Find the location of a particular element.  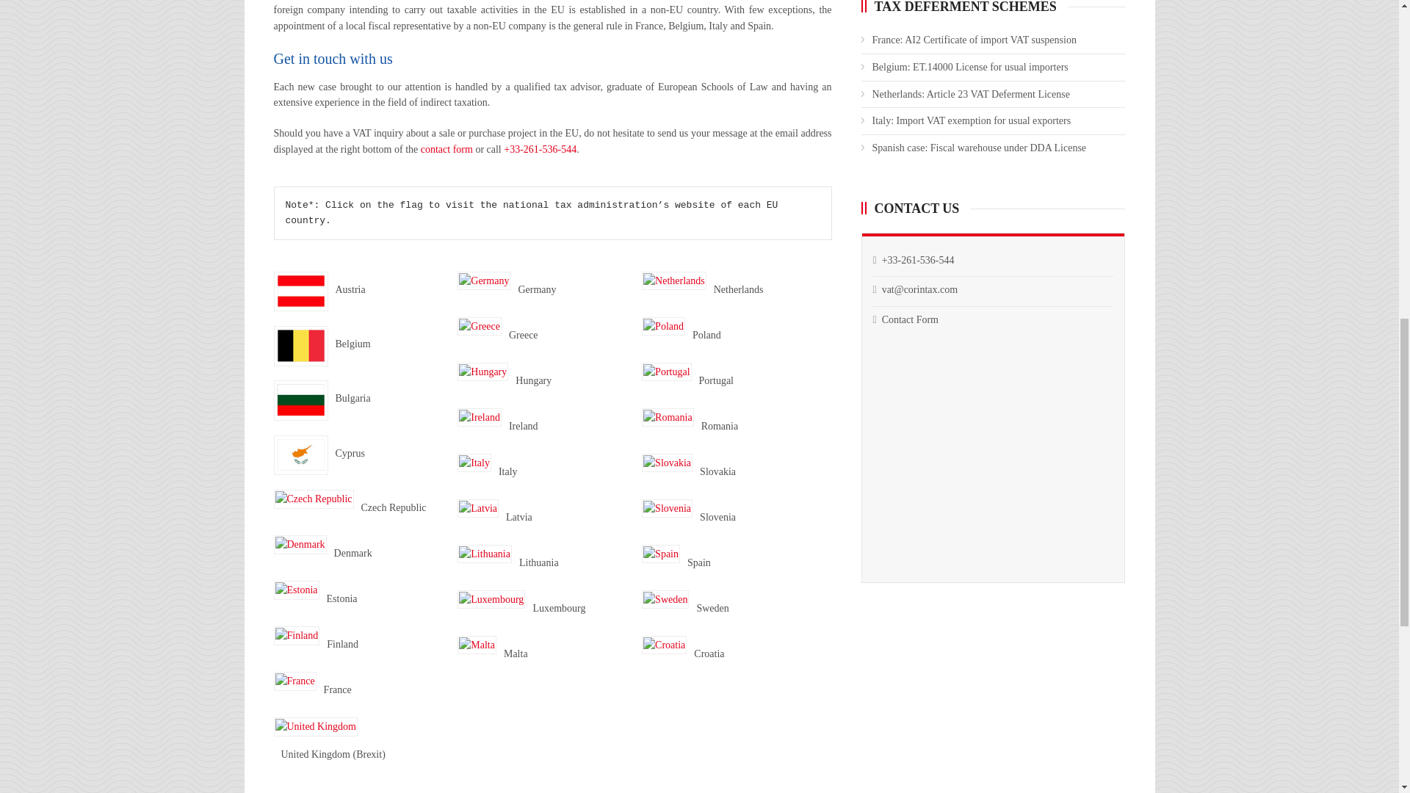

United Kingdom is located at coordinates (316, 727).